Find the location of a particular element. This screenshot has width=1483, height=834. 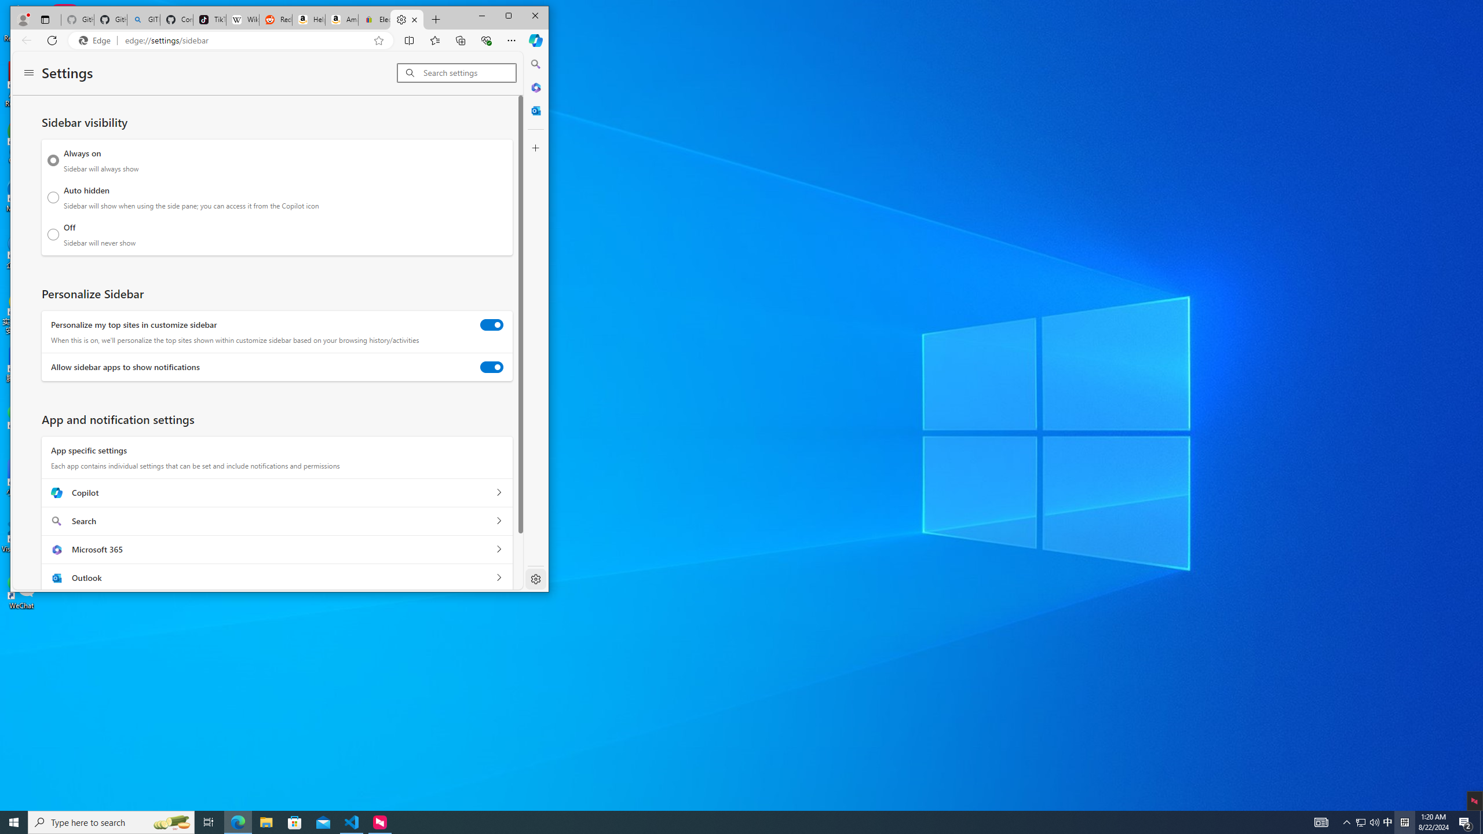

Tray Input Indicator - Chinese (Simplified, China) is located at coordinates (1404, 822).